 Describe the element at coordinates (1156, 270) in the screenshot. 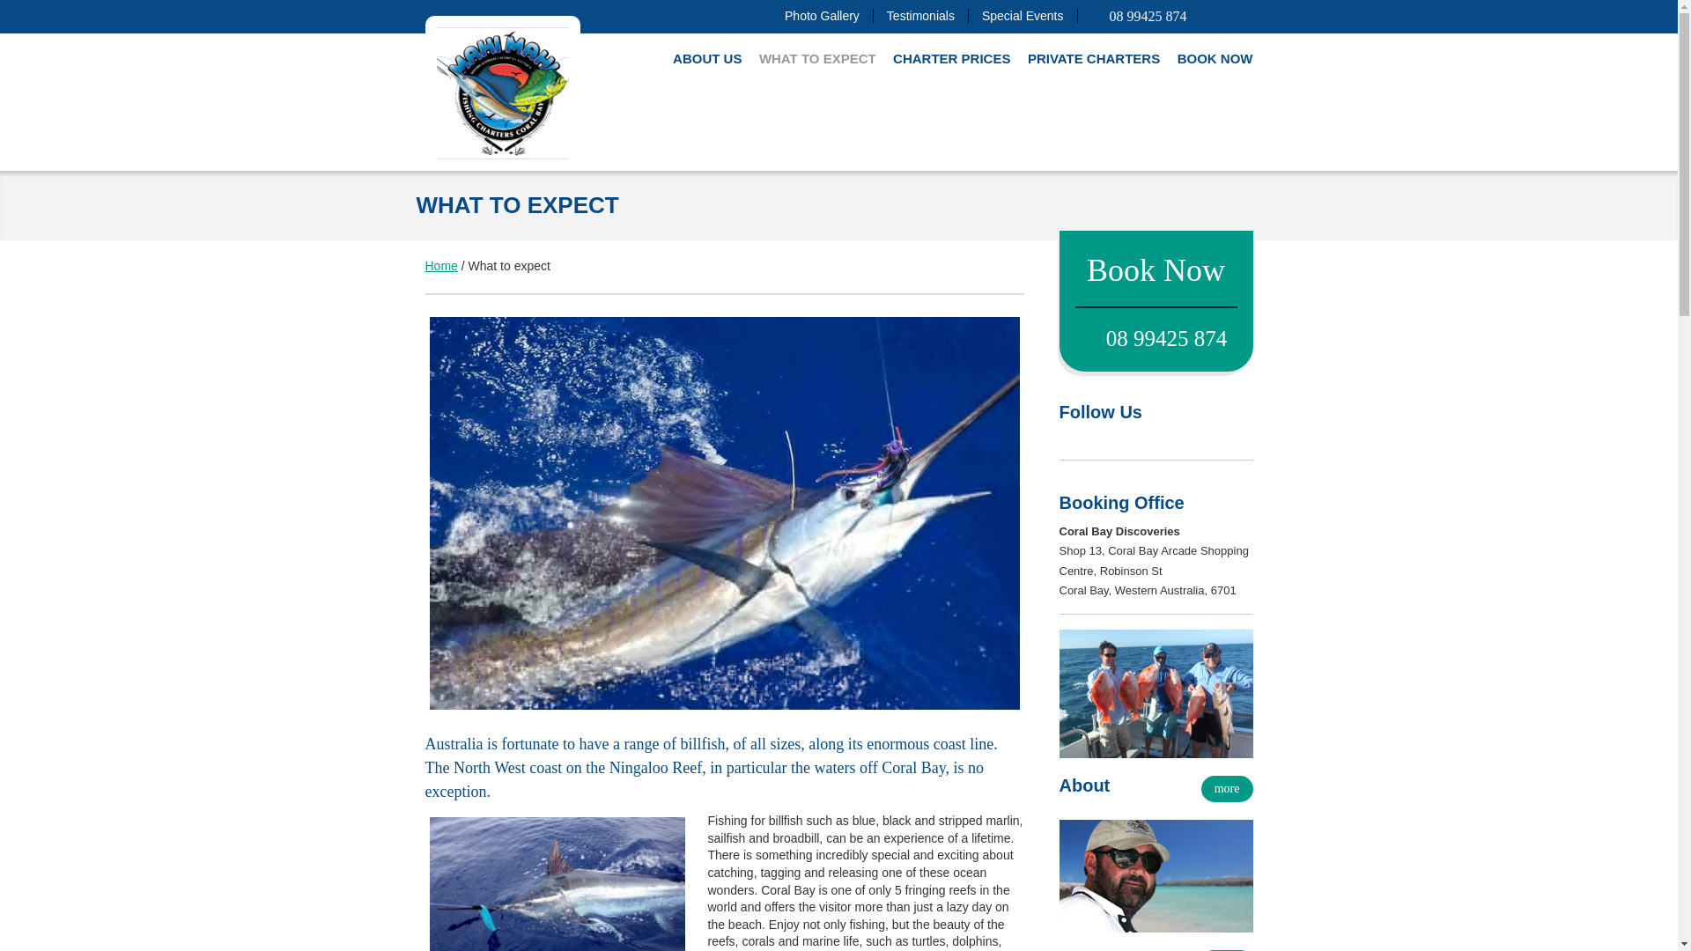

I see `Book Now` at that location.